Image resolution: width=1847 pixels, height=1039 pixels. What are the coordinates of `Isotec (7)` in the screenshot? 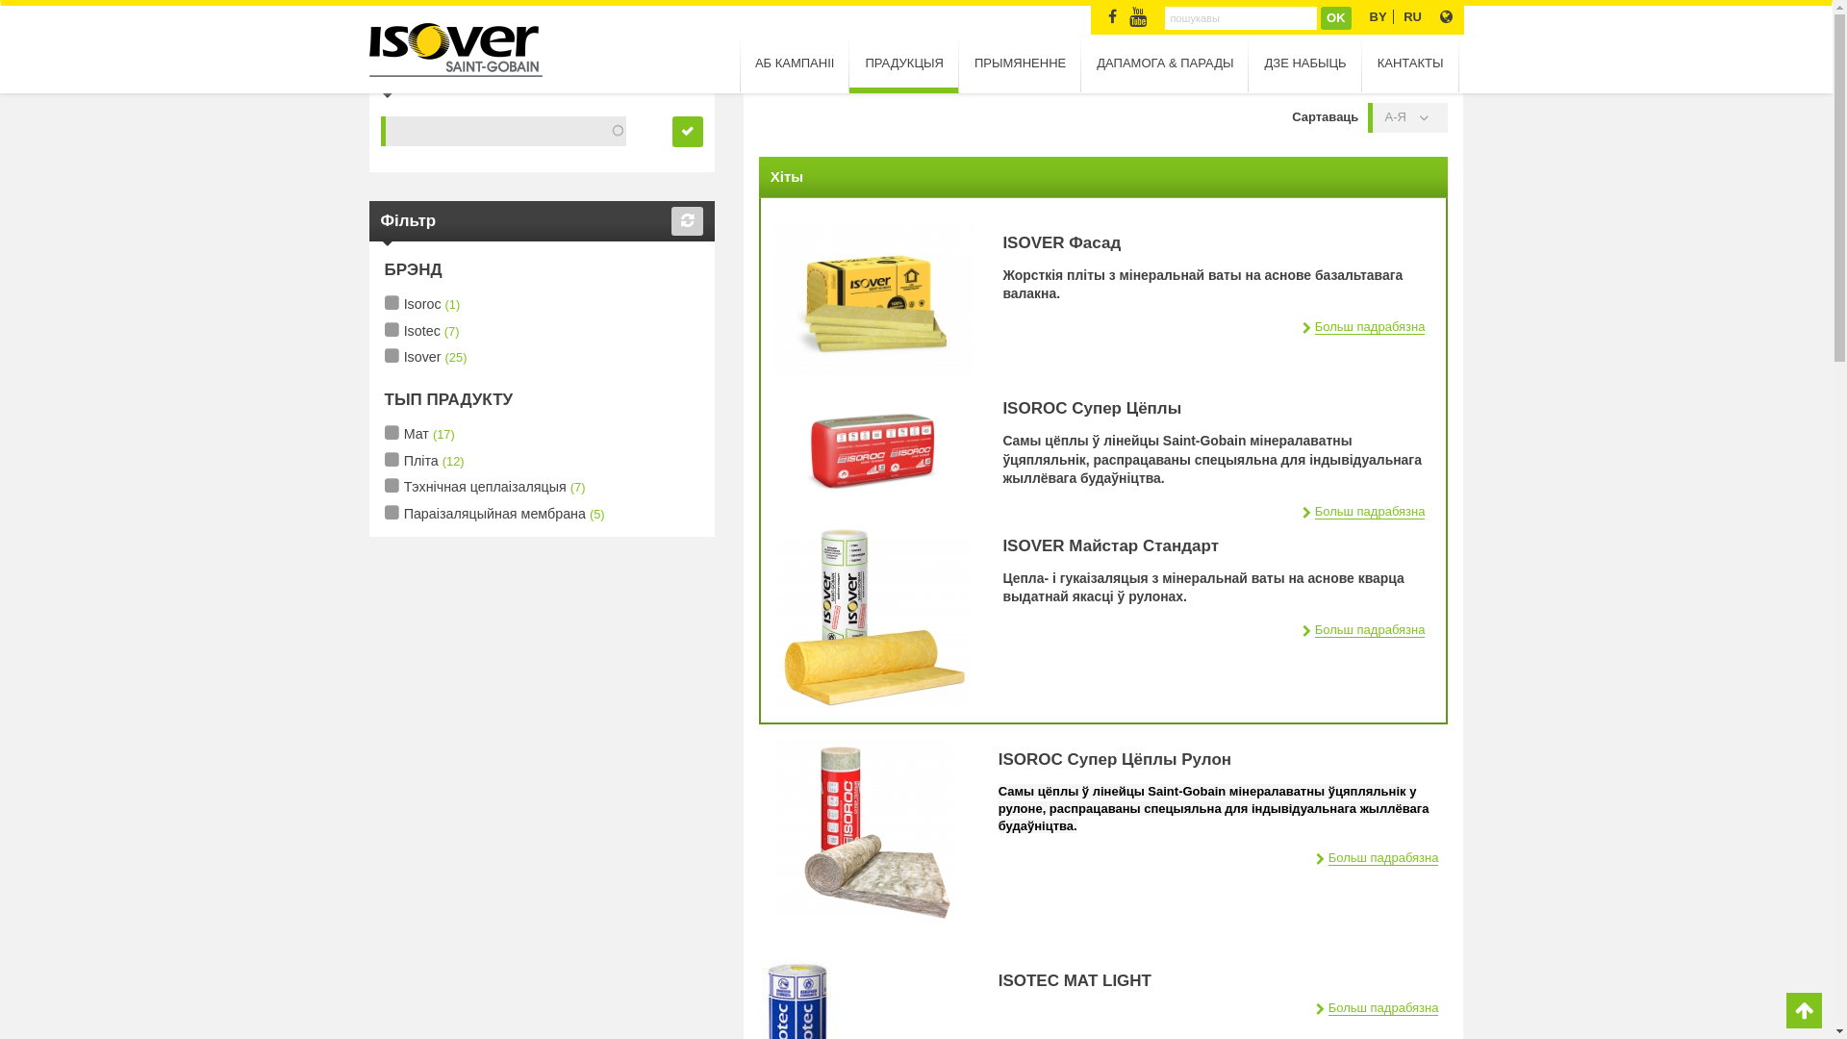 It's located at (422, 332).